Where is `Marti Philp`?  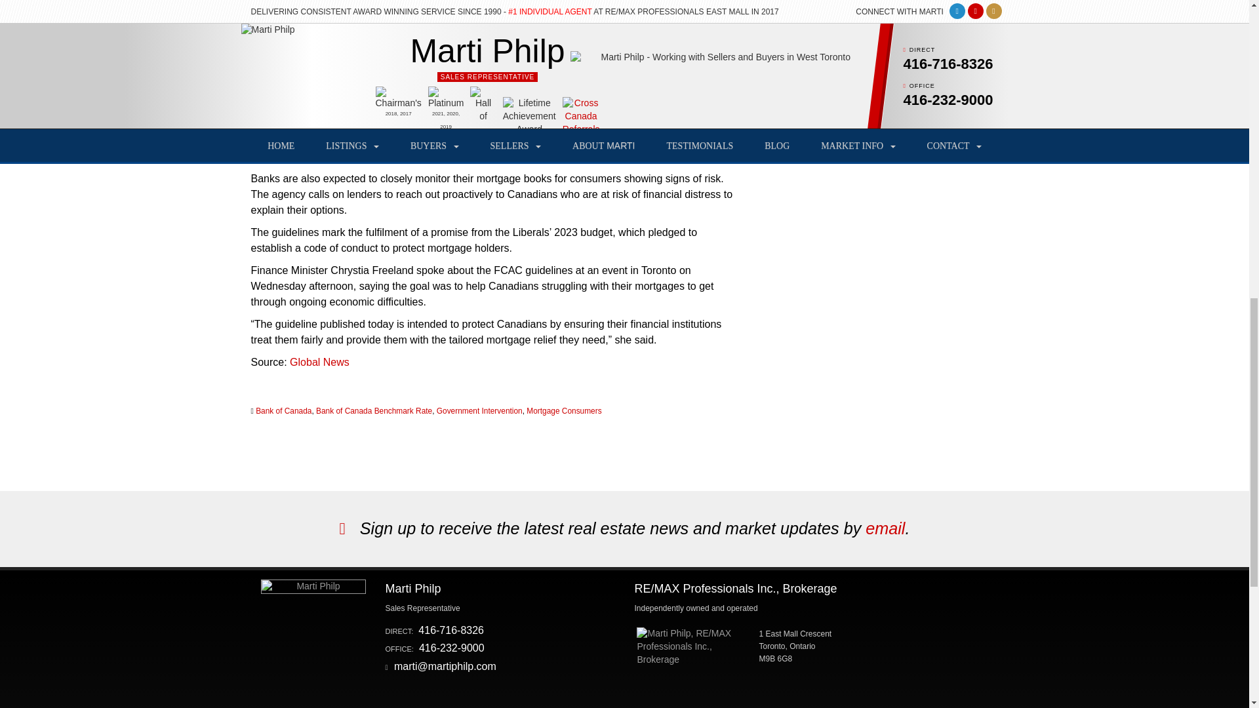 Marti Philp is located at coordinates (313, 587).